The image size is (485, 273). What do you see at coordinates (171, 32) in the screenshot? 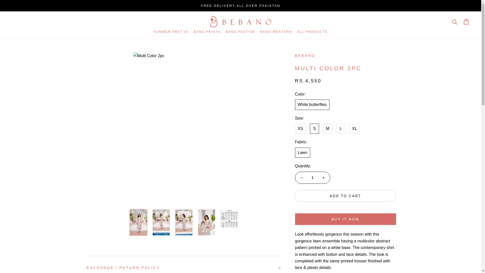
I see `BUY IT NOW` at bounding box center [171, 32].